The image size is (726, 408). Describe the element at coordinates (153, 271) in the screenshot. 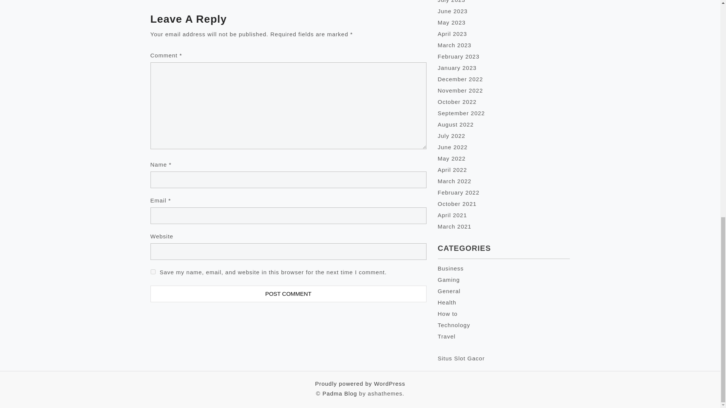

I see `yes` at that location.